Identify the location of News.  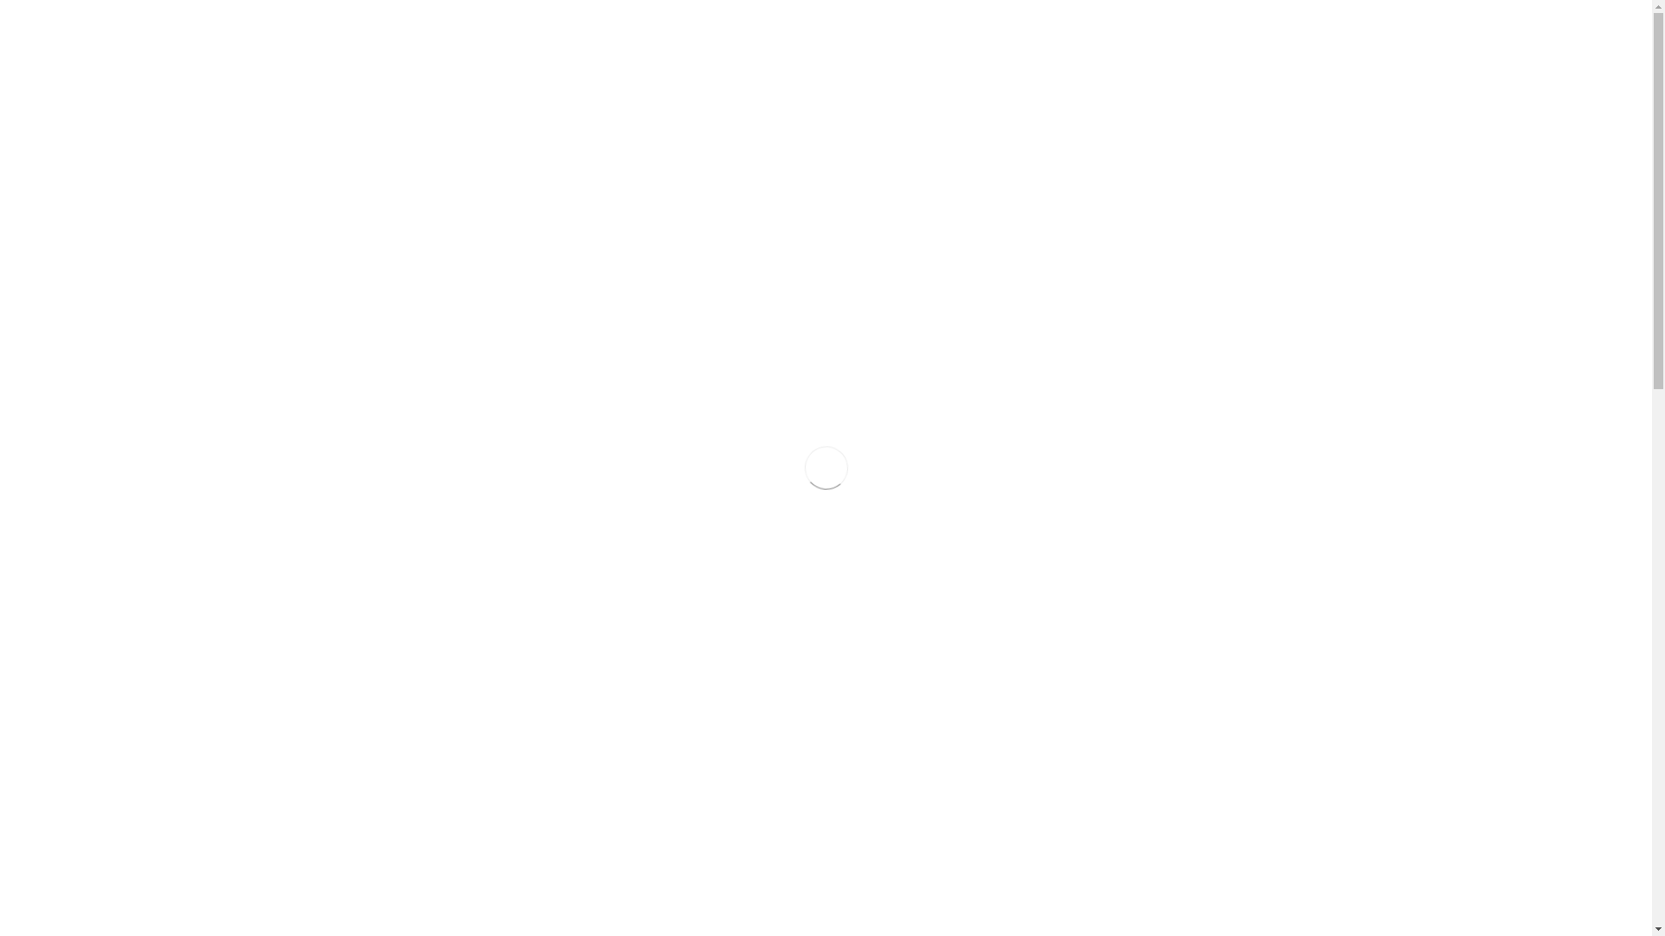
(982, 51).